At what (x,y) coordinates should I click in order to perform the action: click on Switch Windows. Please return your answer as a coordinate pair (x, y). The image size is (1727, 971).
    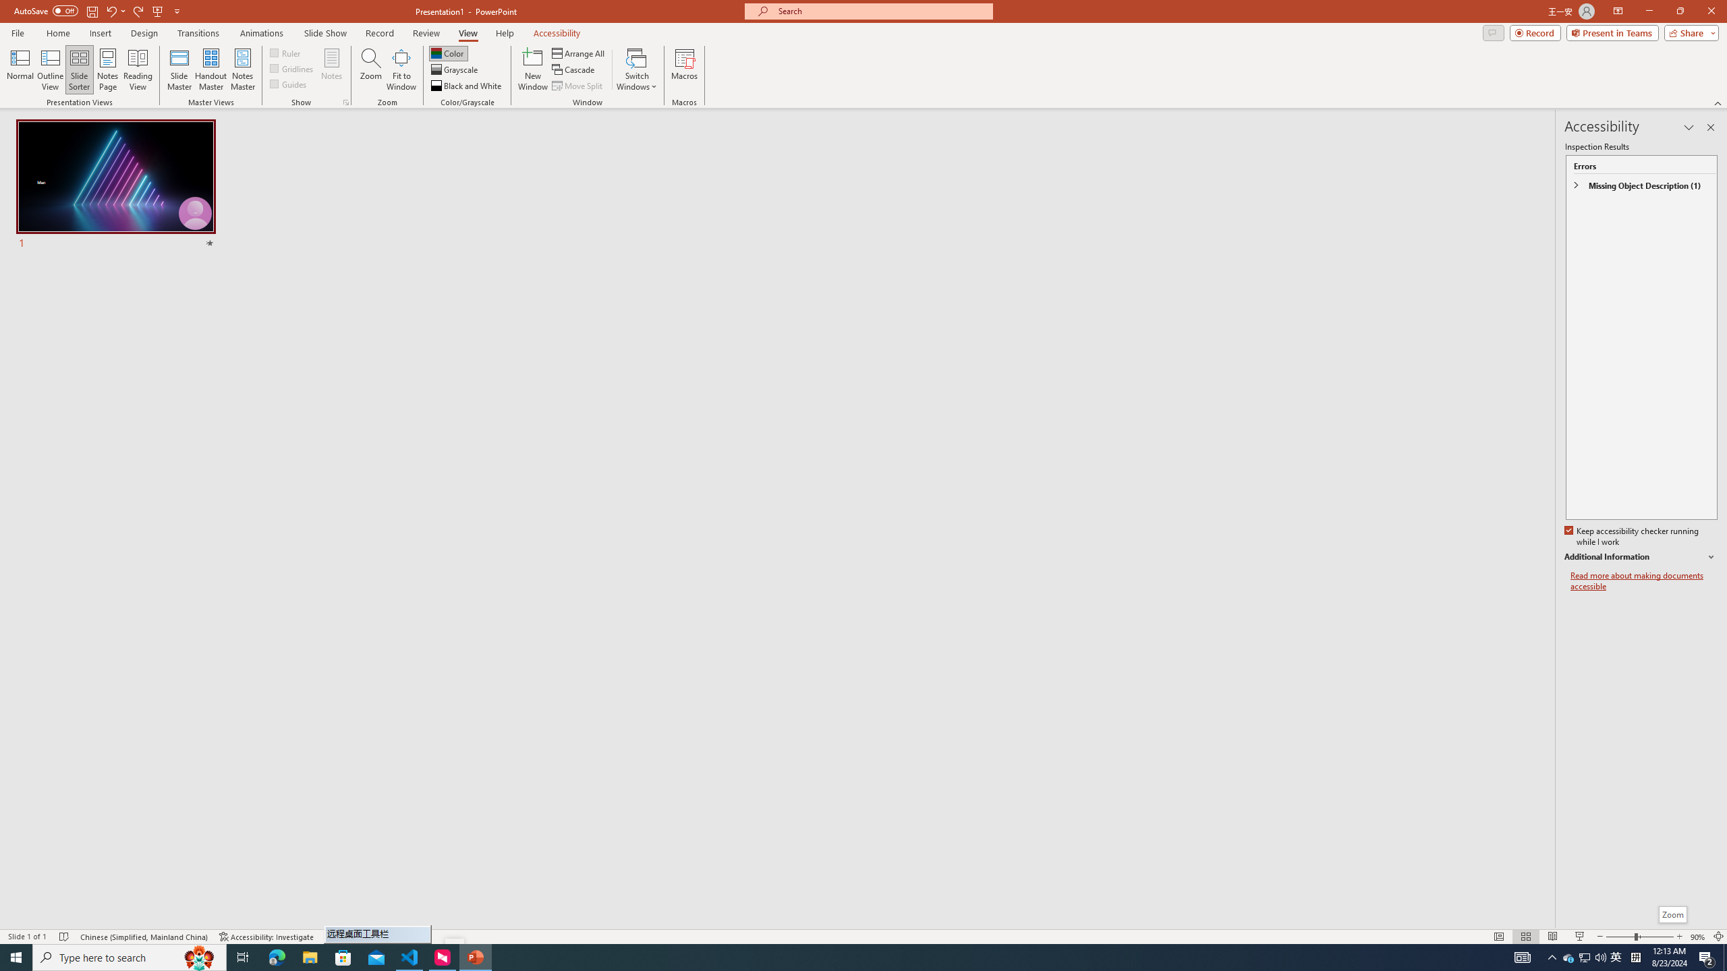
    Looking at the image, I should click on (637, 69).